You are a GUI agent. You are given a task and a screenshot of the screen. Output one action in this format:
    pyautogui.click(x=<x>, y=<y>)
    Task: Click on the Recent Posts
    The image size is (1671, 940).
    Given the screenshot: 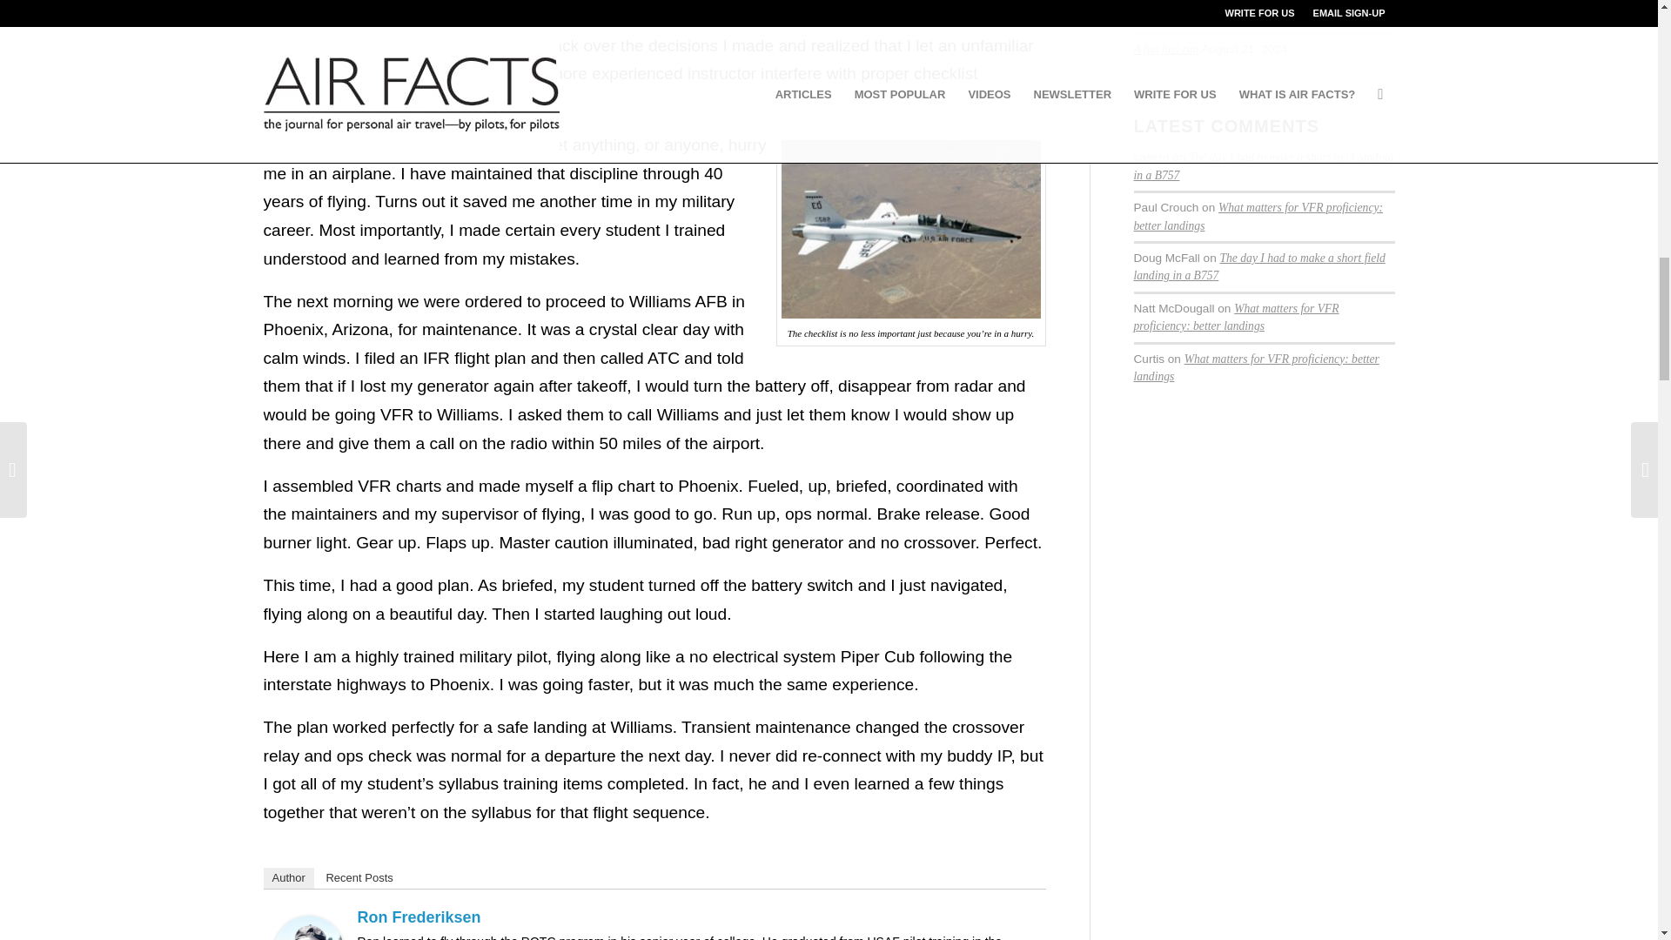 What is the action you would take?
    pyautogui.click(x=359, y=877)
    